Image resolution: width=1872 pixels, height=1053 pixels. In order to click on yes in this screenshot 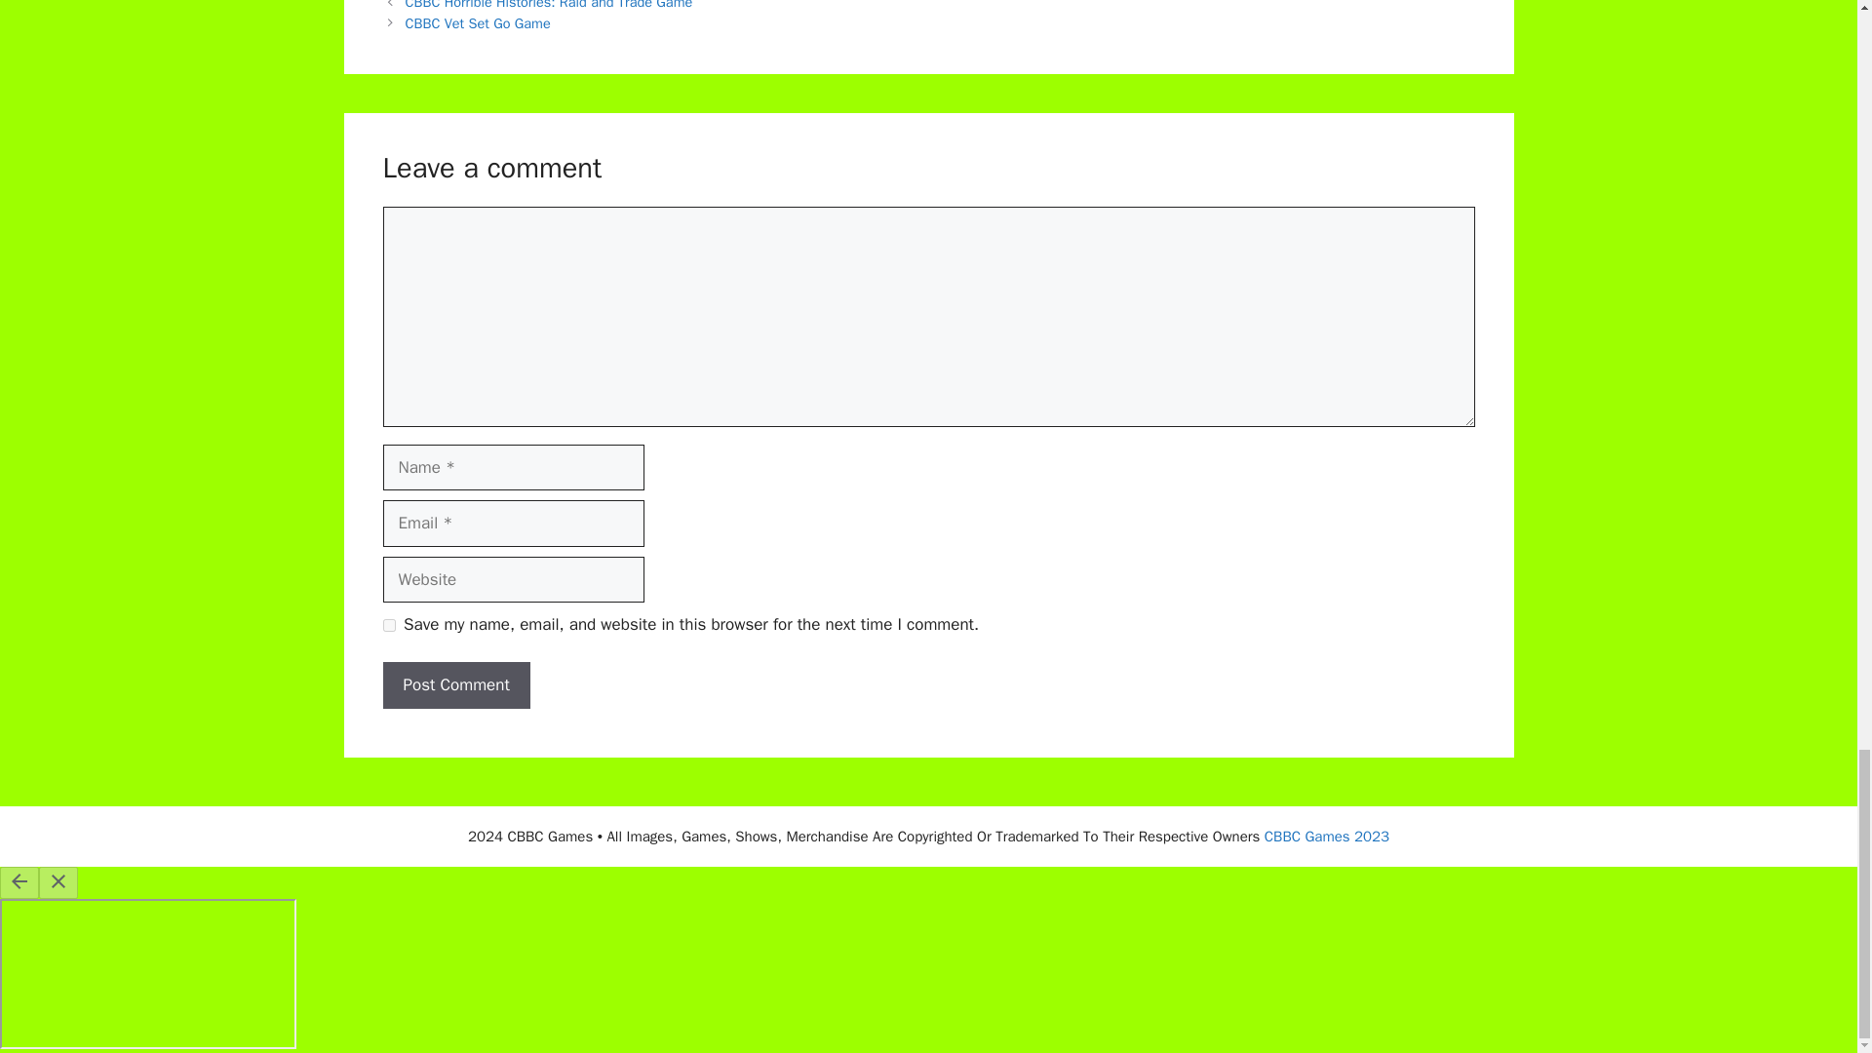, I will do `click(388, 626)`.